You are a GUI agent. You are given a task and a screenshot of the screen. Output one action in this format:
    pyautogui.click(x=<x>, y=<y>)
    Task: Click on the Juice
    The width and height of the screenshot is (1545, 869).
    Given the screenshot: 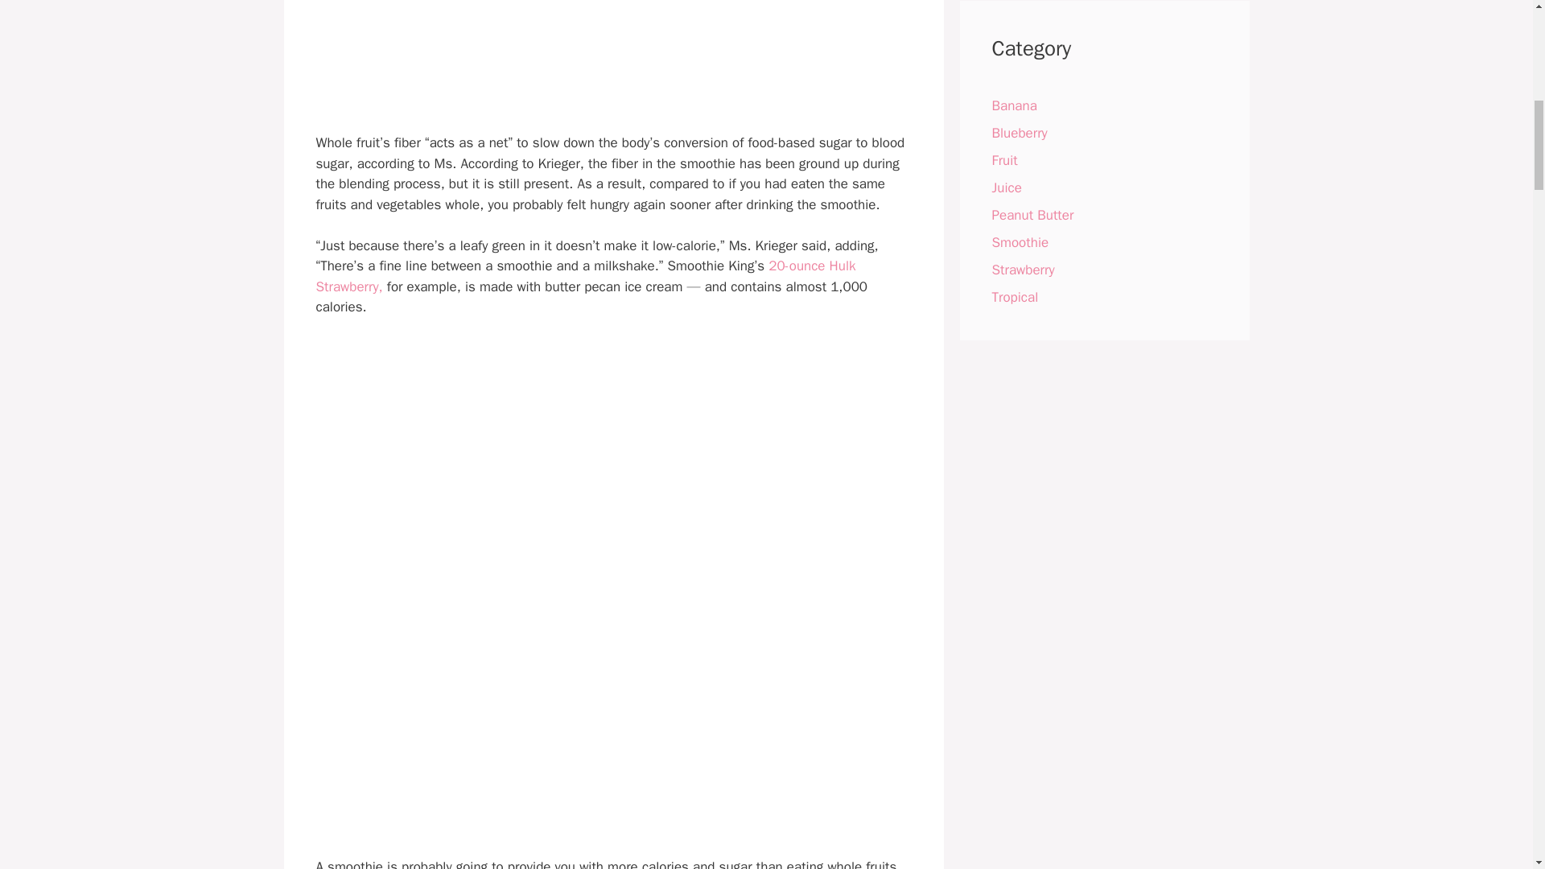 What is the action you would take?
    pyautogui.click(x=1006, y=187)
    